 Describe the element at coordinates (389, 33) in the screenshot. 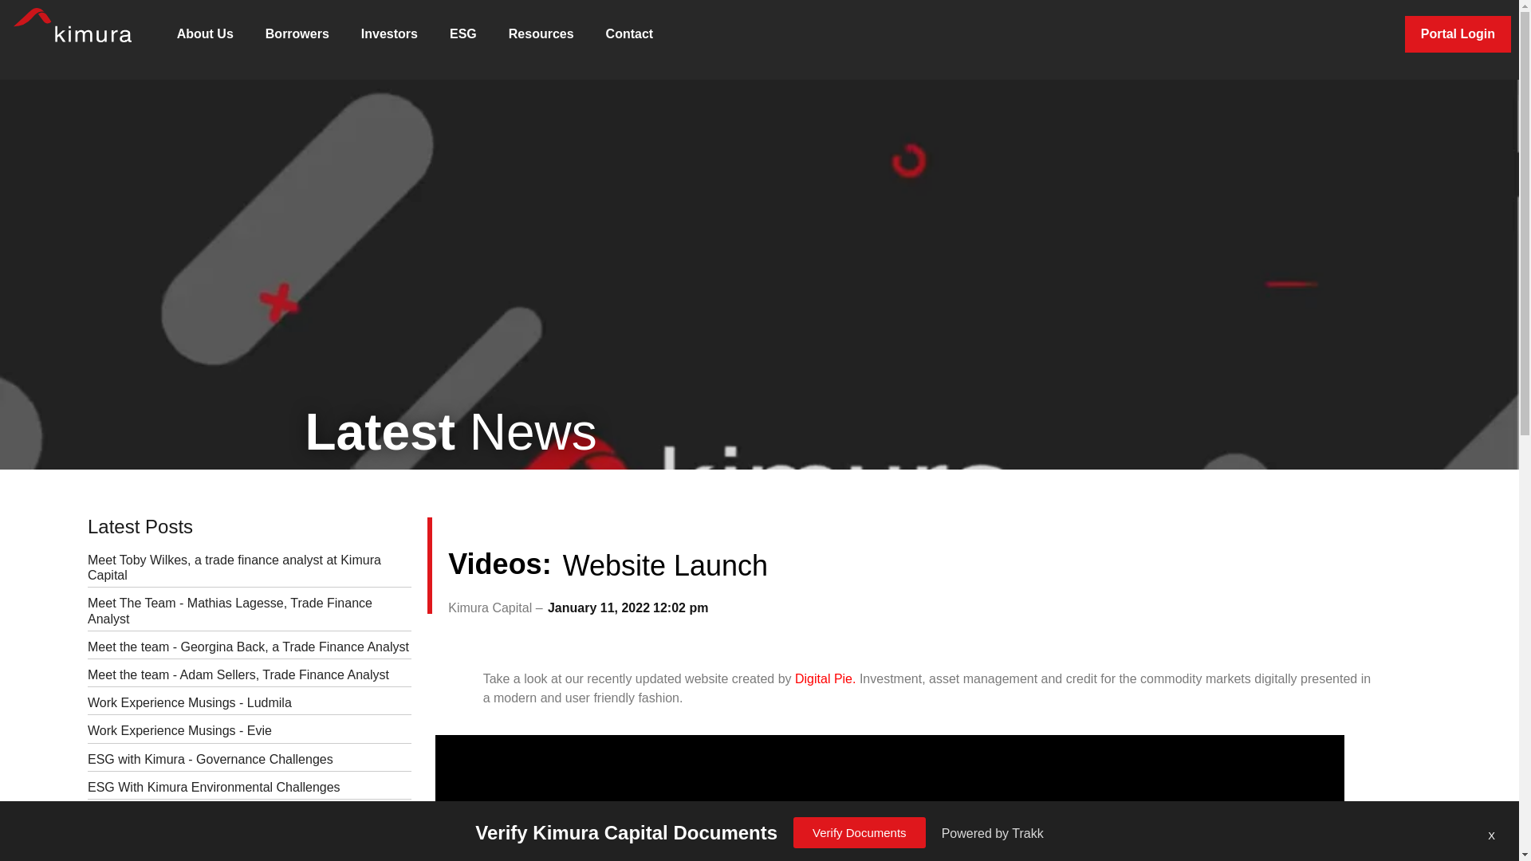

I see `Investors` at that location.